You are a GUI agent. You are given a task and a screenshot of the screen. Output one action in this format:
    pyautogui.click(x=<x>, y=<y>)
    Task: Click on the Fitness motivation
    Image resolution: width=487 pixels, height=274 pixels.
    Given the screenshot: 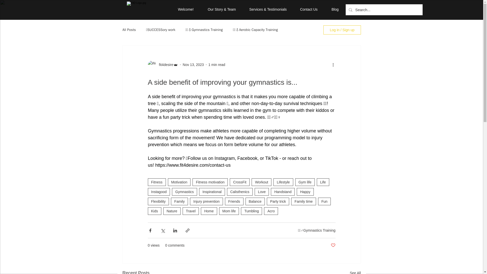 What is the action you would take?
    pyautogui.click(x=210, y=182)
    